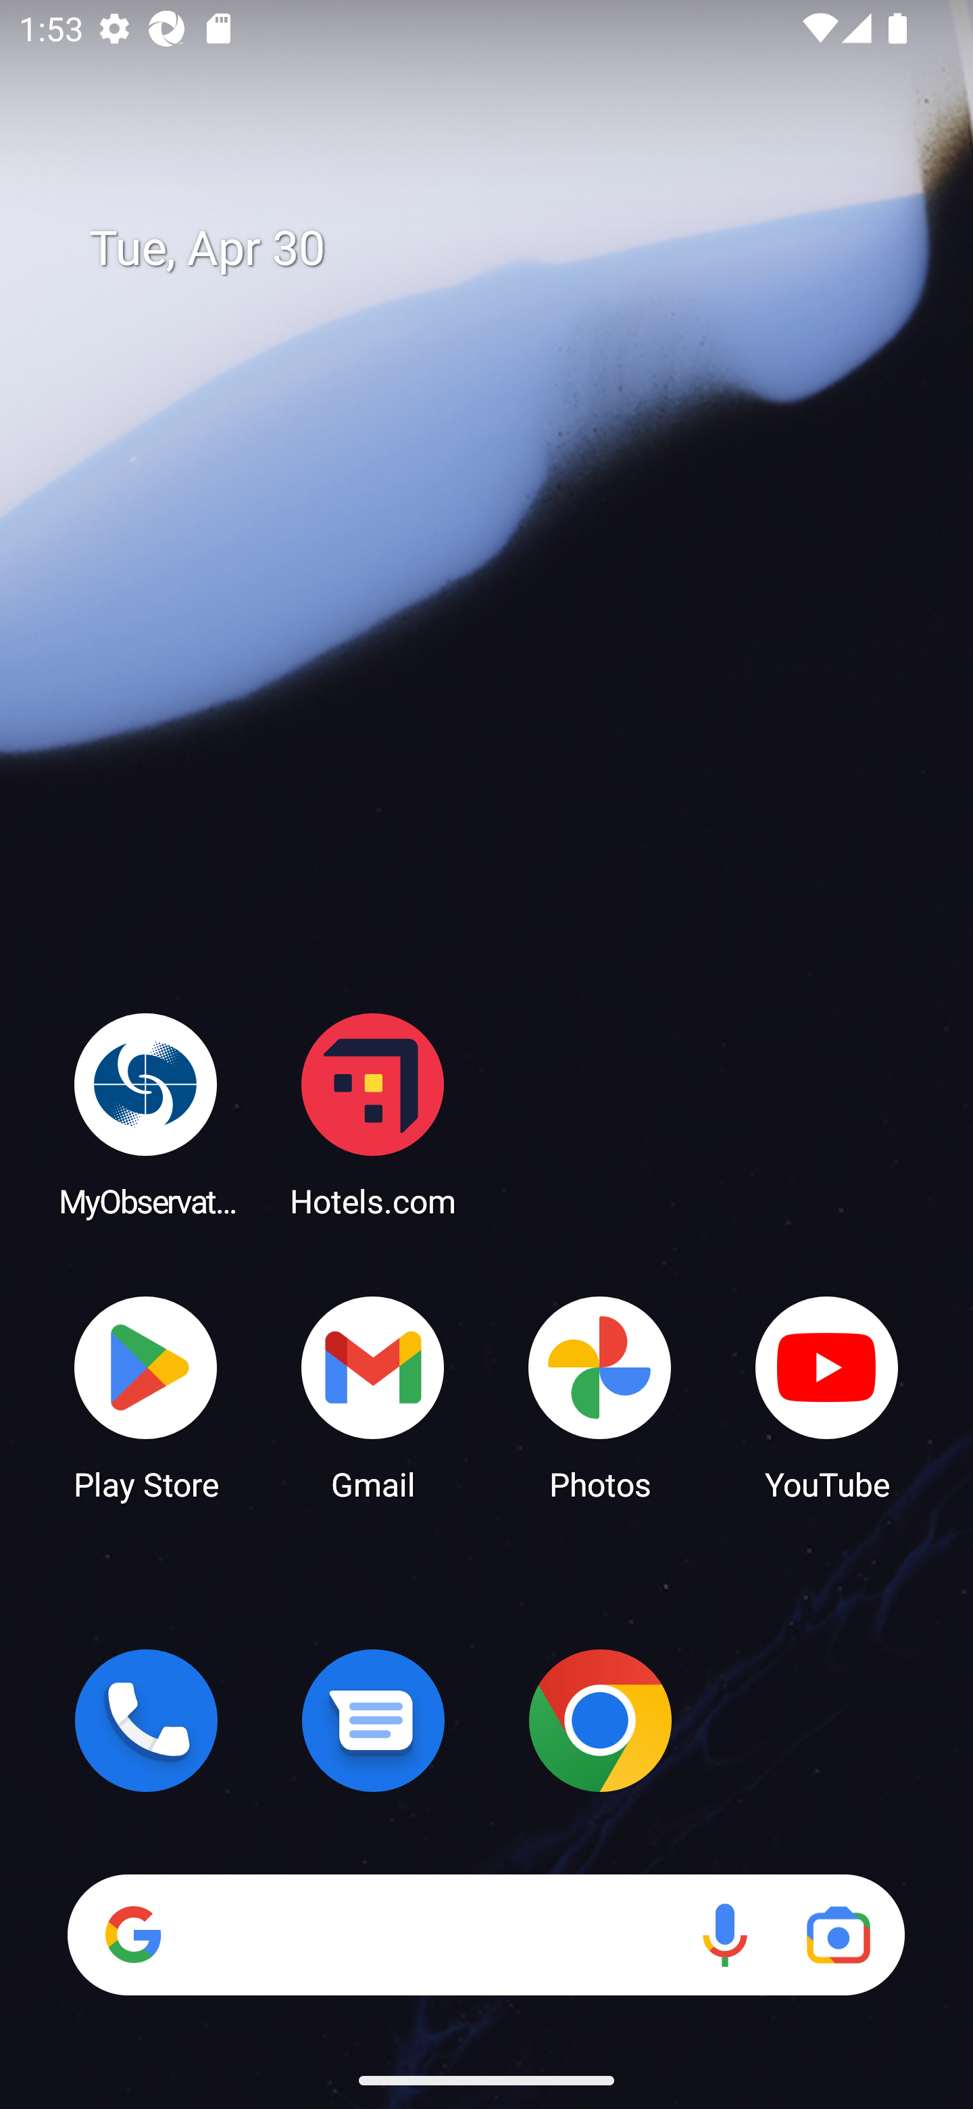 The width and height of the screenshot is (973, 2109). What do you see at coordinates (373, 1114) in the screenshot?
I see `Hotels.com` at bounding box center [373, 1114].